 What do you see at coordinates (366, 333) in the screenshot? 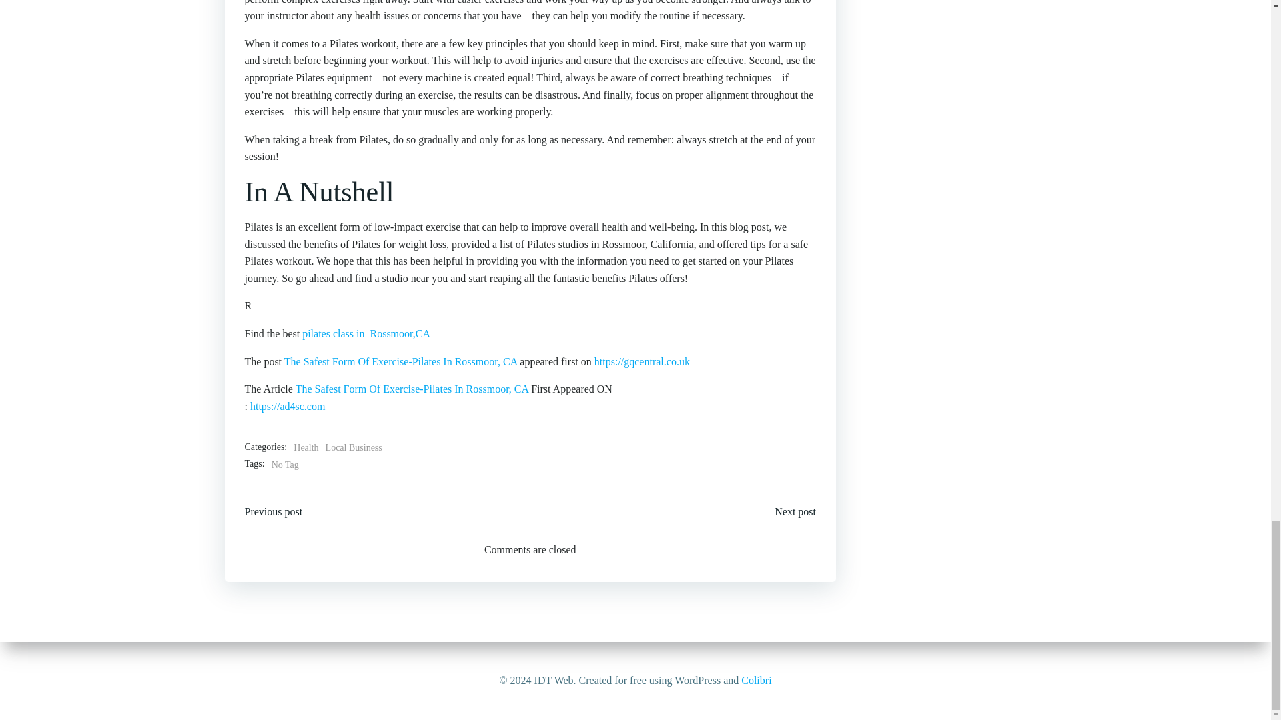
I see `pilates class in  Rossmoor,CA` at bounding box center [366, 333].